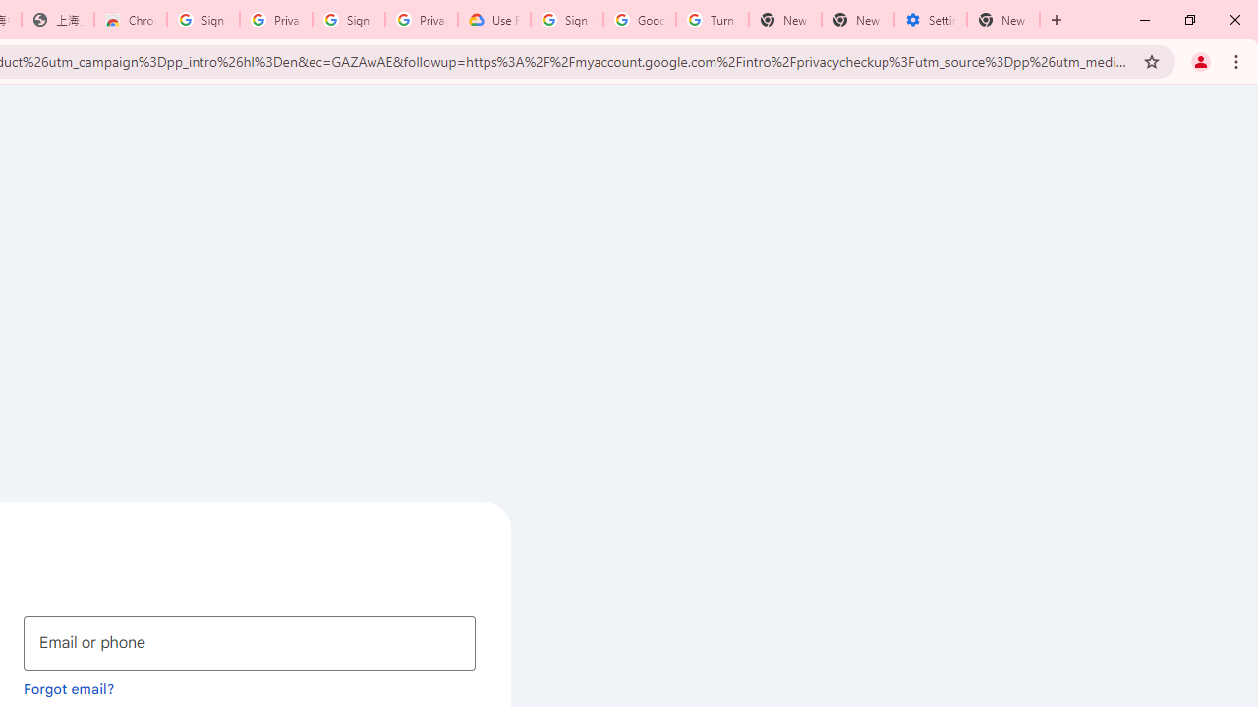 This screenshot has width=1258, height=707. I want to click on Settings - System, so click(931, 20).